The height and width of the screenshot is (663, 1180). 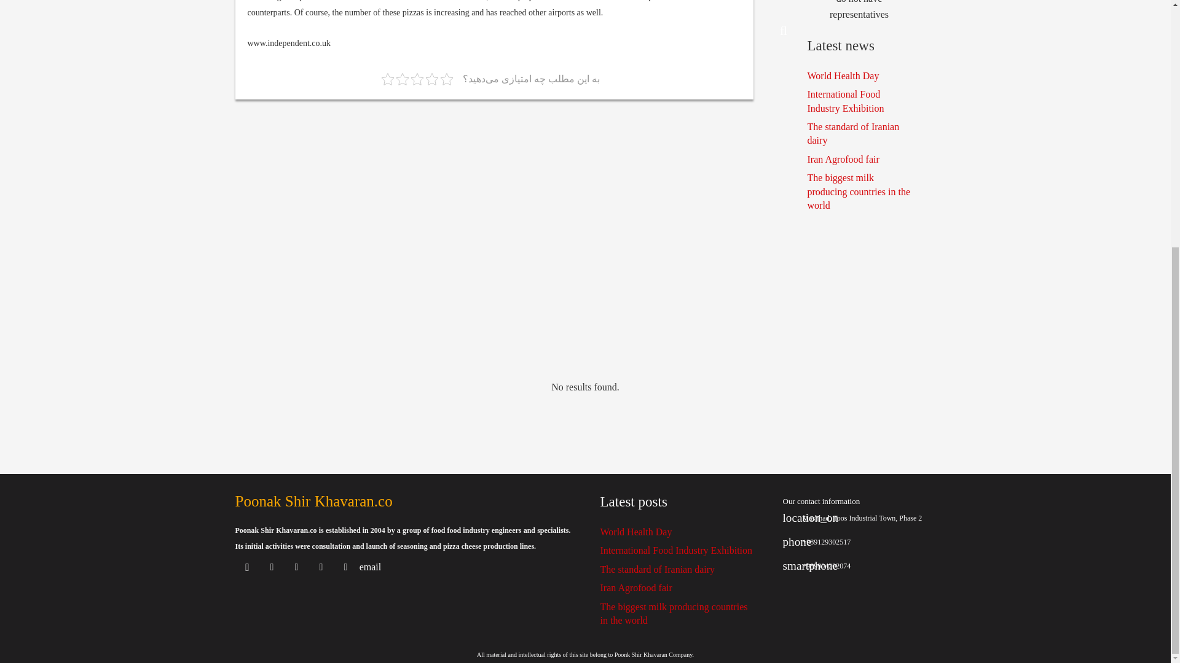 What do you see at coordinates (859, 192) in the screenshot?
I see `The biggest milk producing countries in the world` at bounding box center [859, 192].